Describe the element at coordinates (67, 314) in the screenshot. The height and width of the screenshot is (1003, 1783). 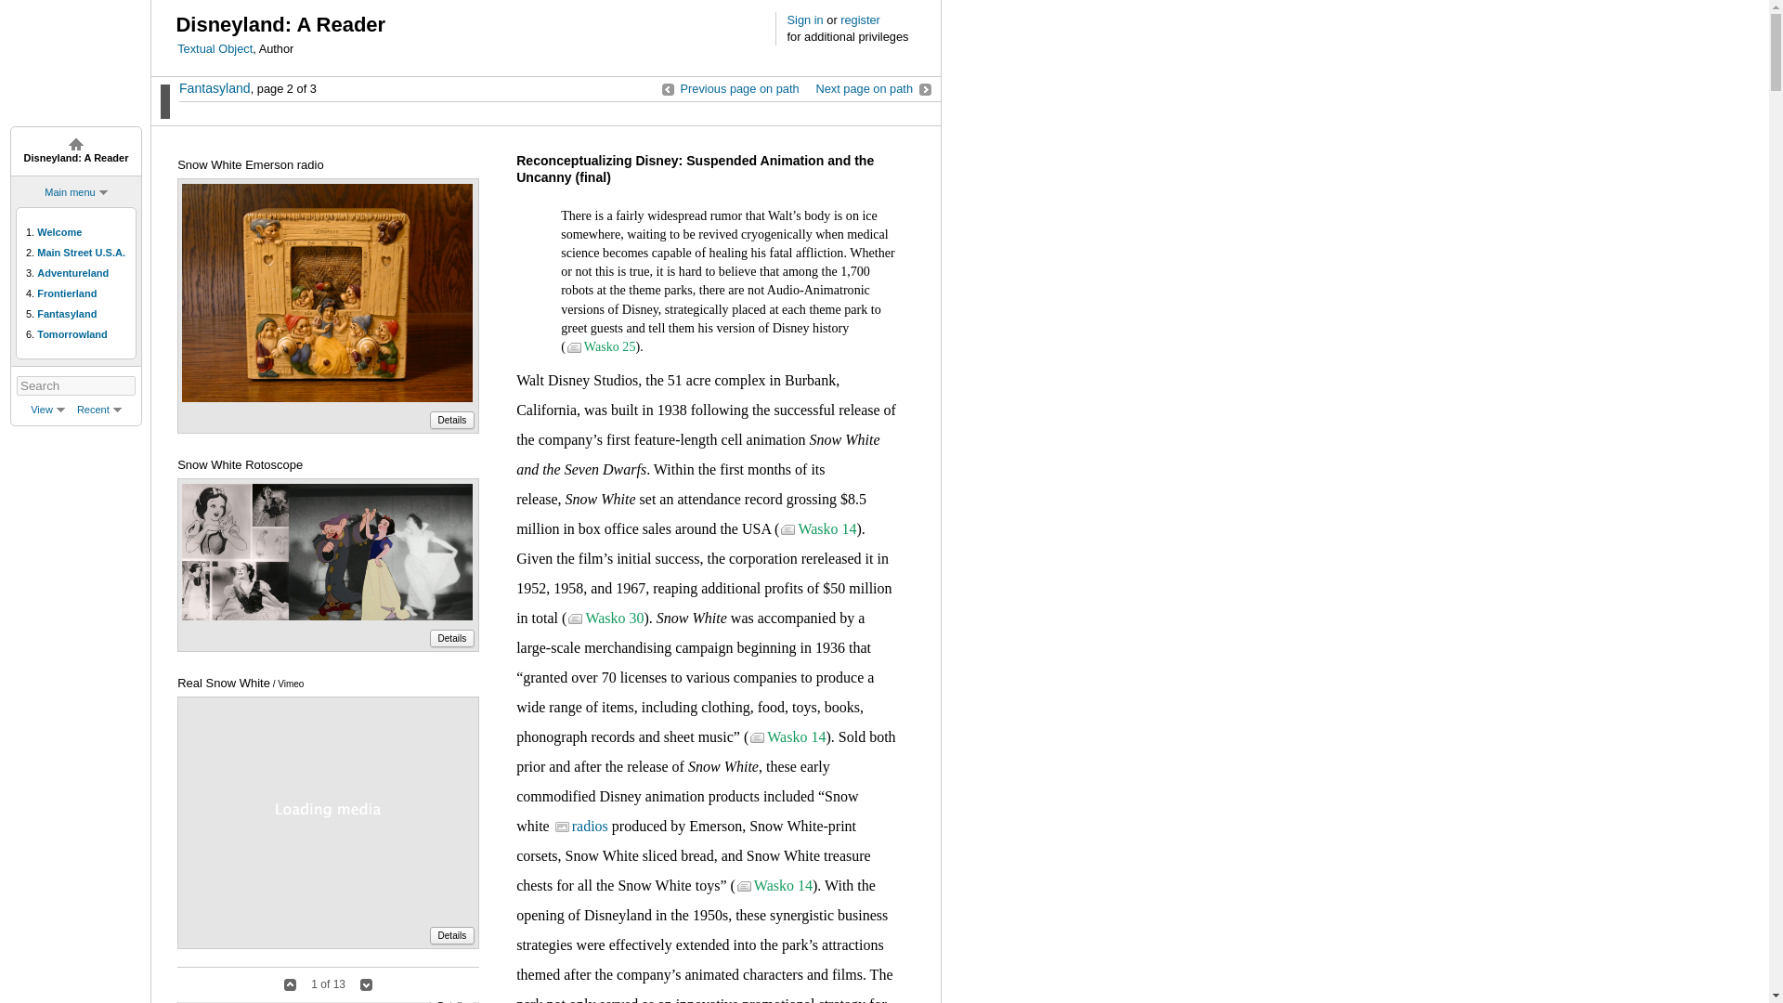
I see `Fantasyland` at that location.